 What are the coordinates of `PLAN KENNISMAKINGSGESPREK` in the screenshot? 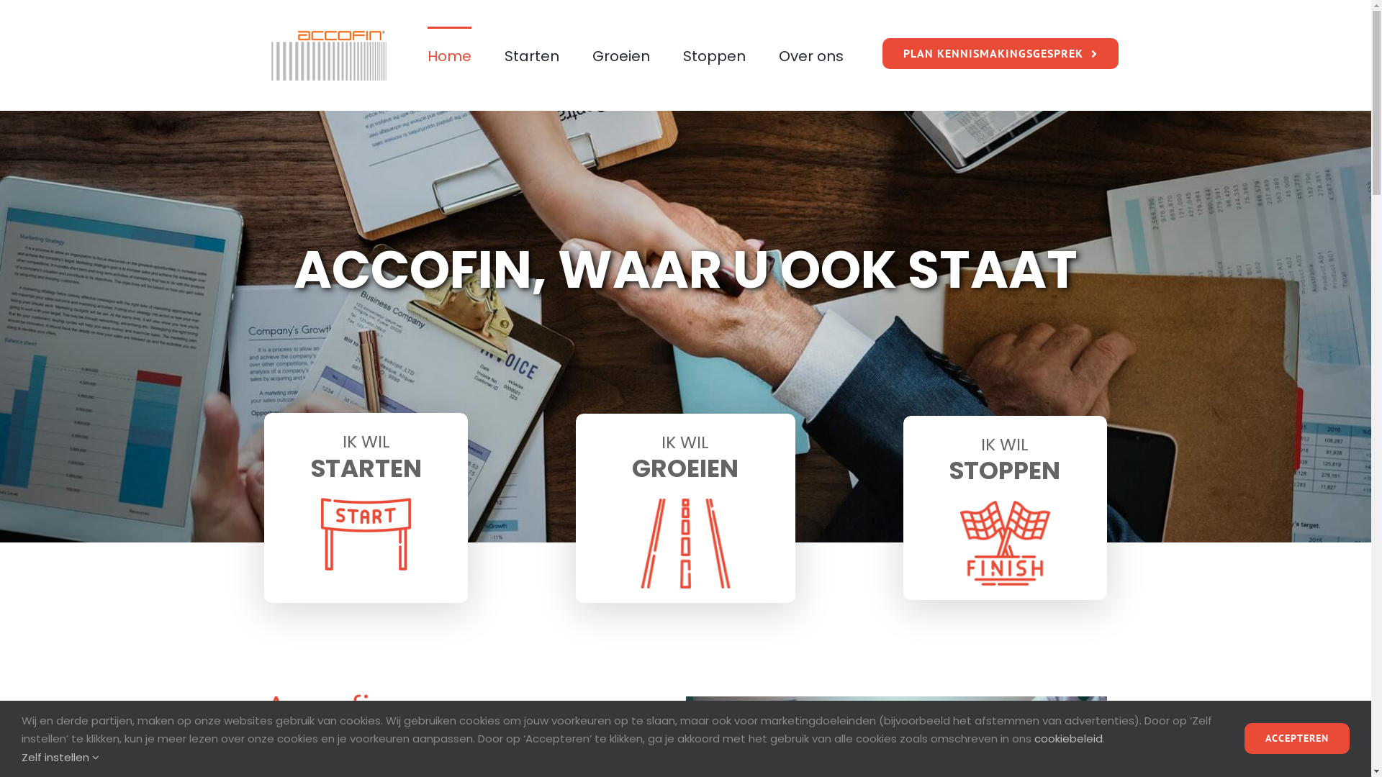 It's located at (1001, 53).